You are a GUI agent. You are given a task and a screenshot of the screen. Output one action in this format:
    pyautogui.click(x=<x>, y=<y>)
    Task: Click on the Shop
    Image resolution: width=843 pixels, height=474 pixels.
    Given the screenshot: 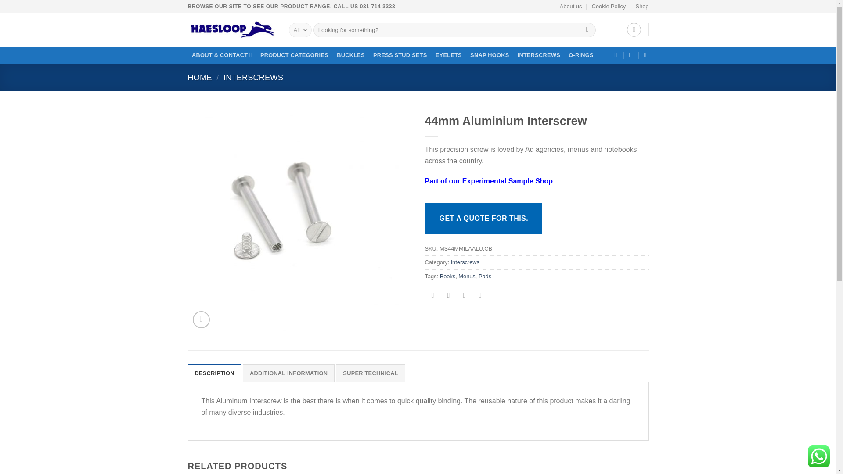 What is the action you would take?
    pyautogui.click(x=642, y=7)
    